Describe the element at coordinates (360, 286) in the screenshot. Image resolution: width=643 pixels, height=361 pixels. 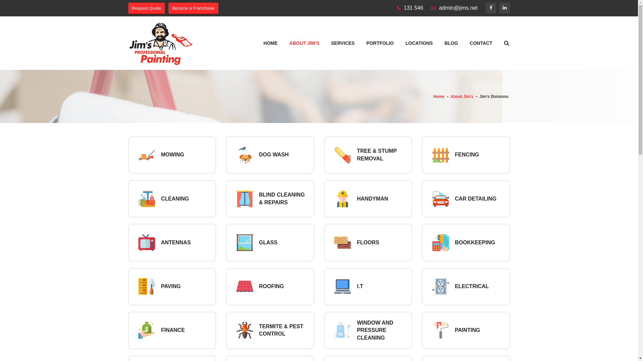
I see `I.T` at that location.